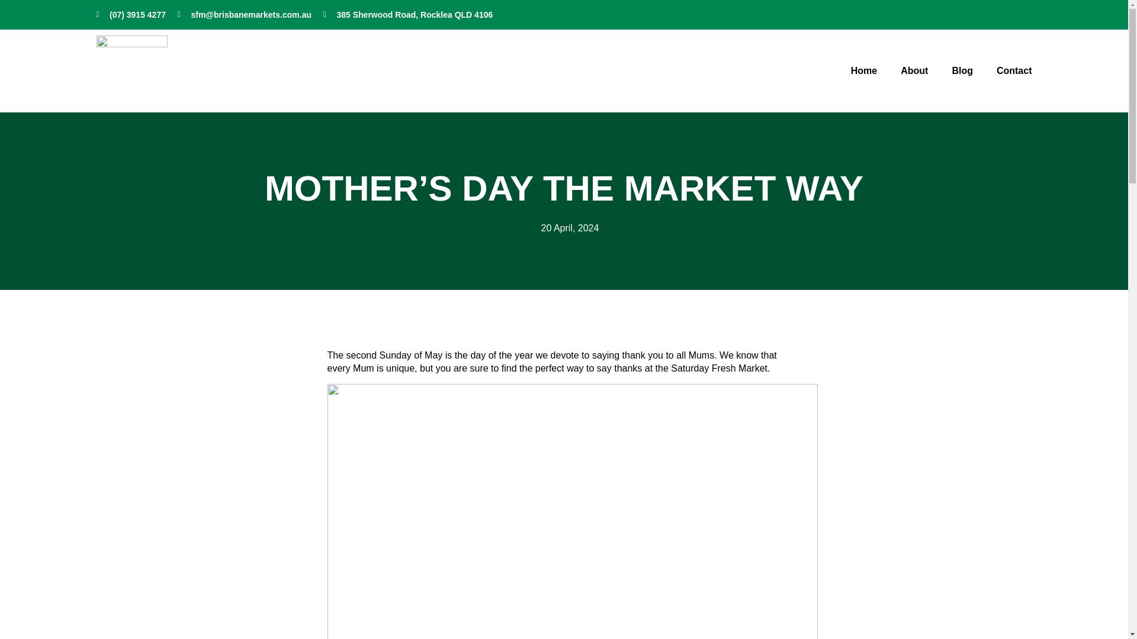 Image resolution: width=1137 pixels, height=639 pixels. Describe the element at coordinates (914, 71) in the screenshot. I see `About` at that location.